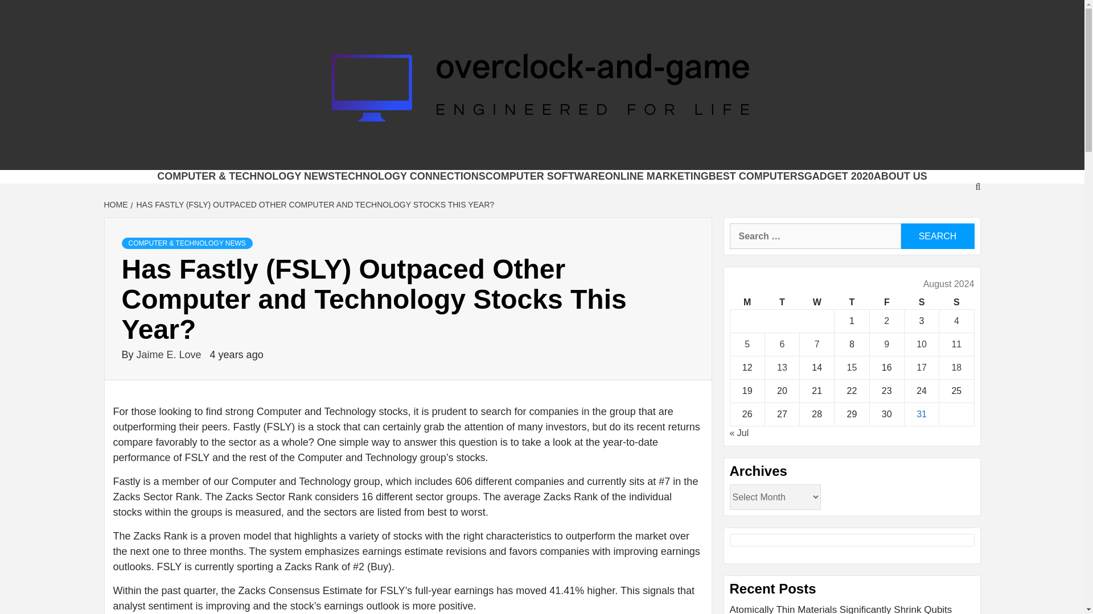 The image size is (1093, 614). What do you see at coordinates (454, 156) in the screenshot?
I see `OVERCLOCK-AND-GAME` at bounding box center [454, 156].